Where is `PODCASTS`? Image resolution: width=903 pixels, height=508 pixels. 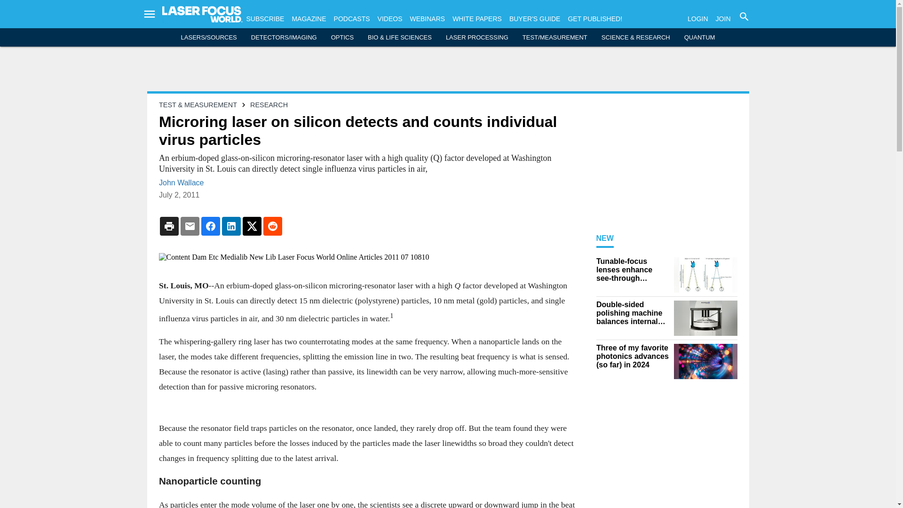 PODCASTS is located at coordinates (352, 19).